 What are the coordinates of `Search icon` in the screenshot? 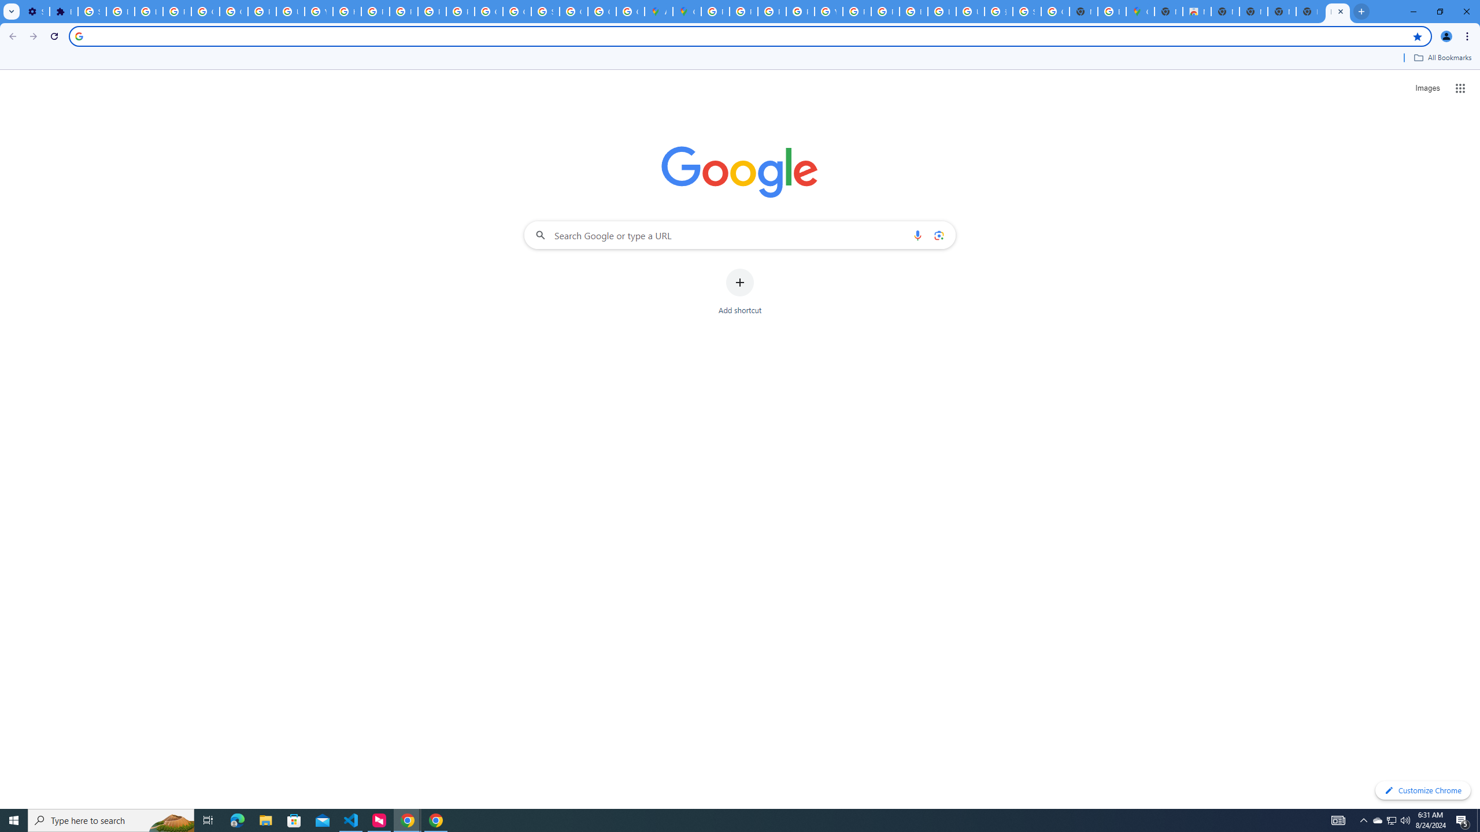 It's located at (79, 36).